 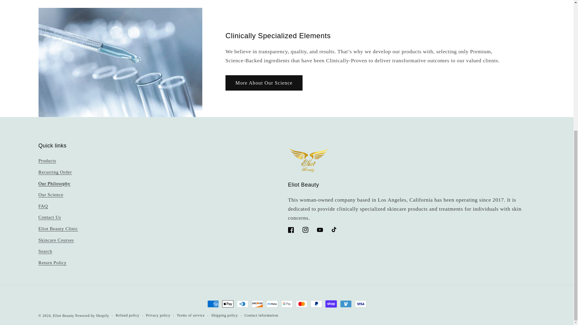 What do you see at coordinates (45, 252) in the screenshot?
I see `Search` at bounding box center [45, 252].